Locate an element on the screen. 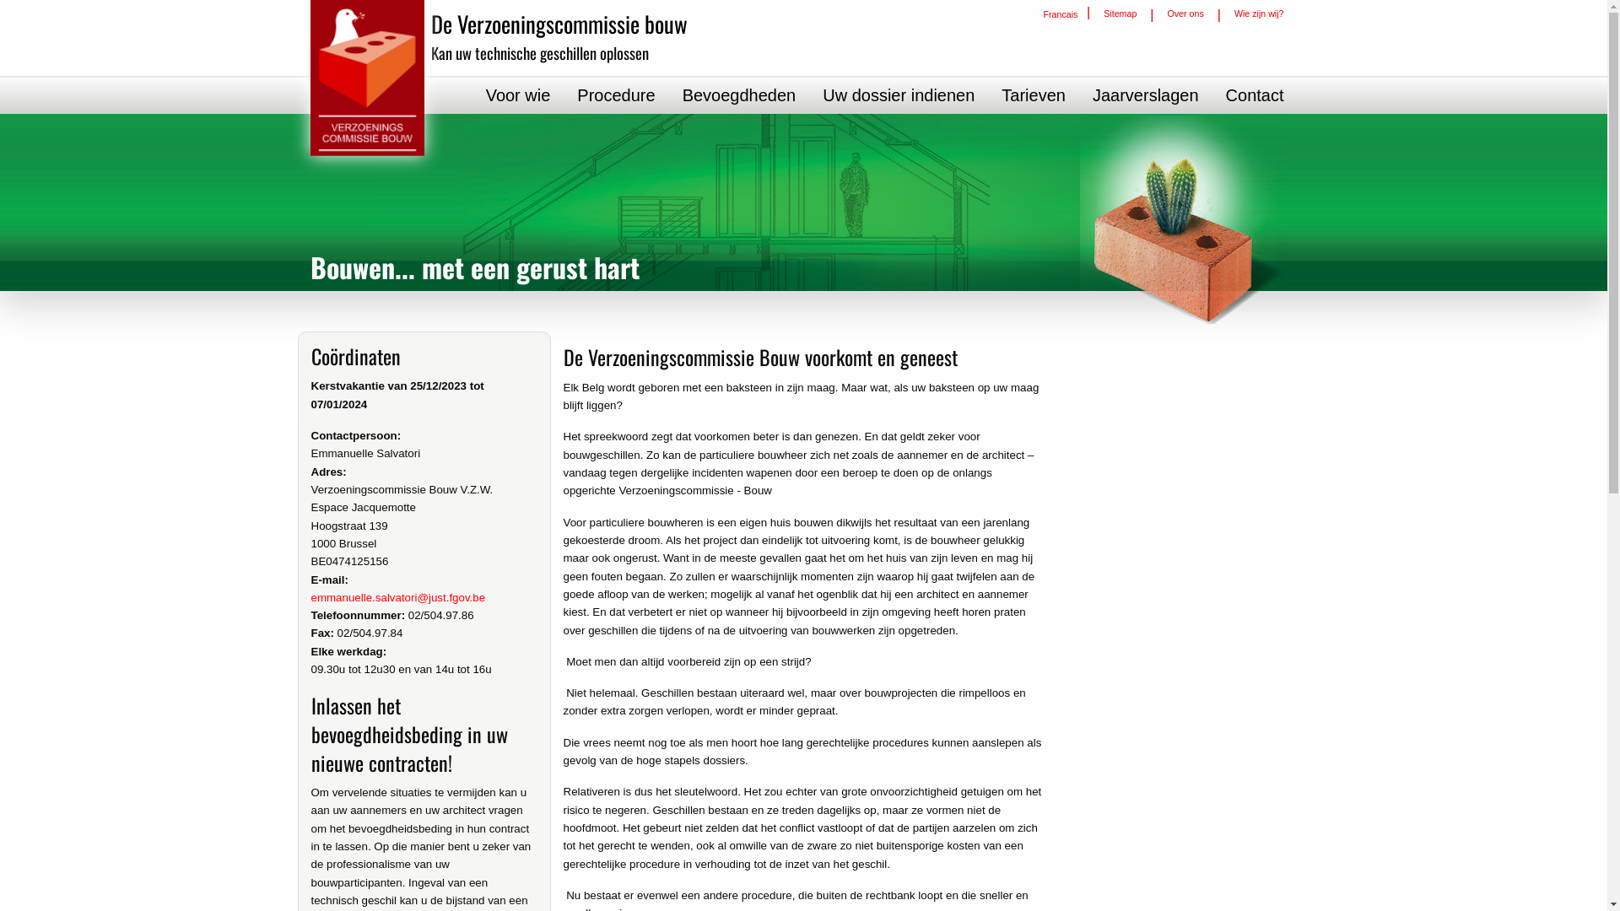 The width and height of the screenshot is (1620, 911). Wie zijn wij? is located at coordinates (1259, 13).